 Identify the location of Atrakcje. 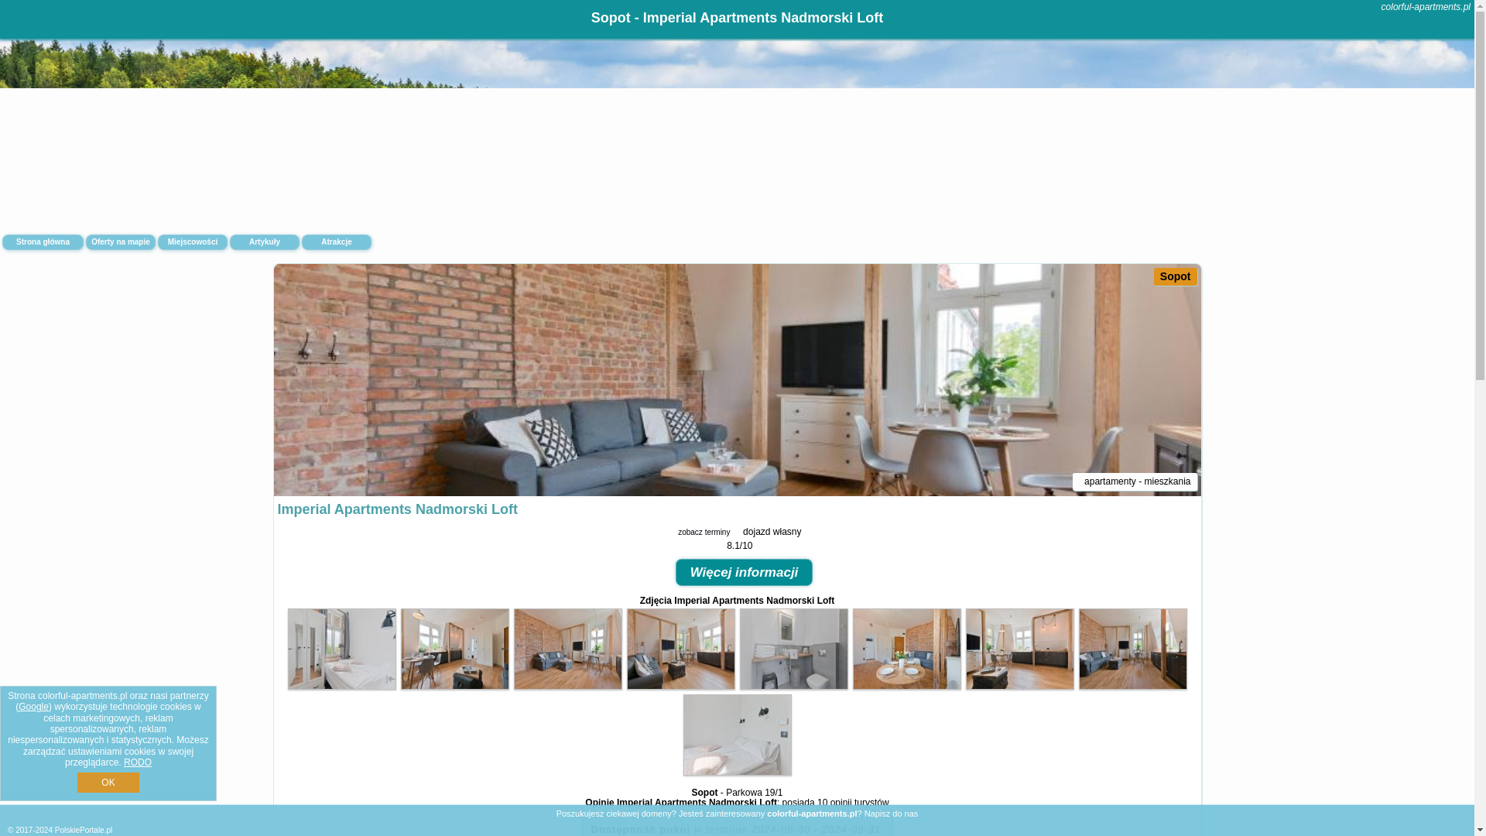
(336, 242).